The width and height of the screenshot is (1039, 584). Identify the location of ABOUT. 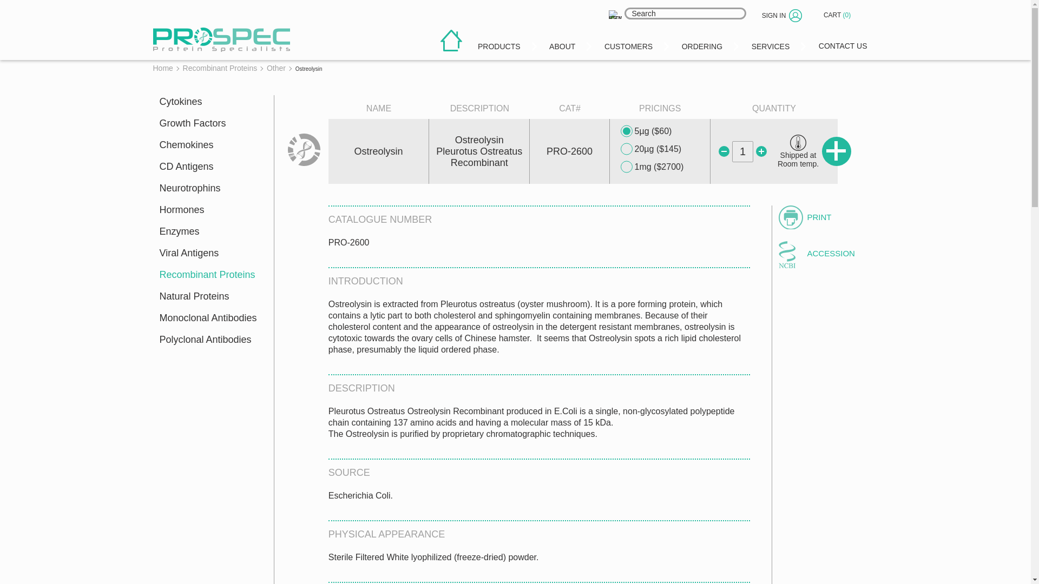
(563, 44).